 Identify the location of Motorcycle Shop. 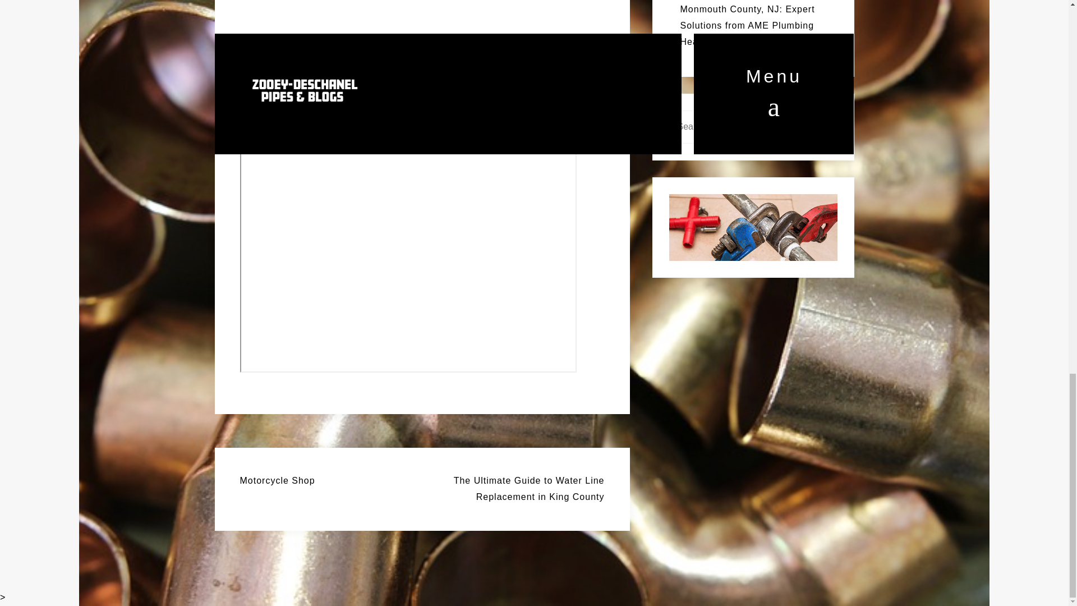
(278, 480).